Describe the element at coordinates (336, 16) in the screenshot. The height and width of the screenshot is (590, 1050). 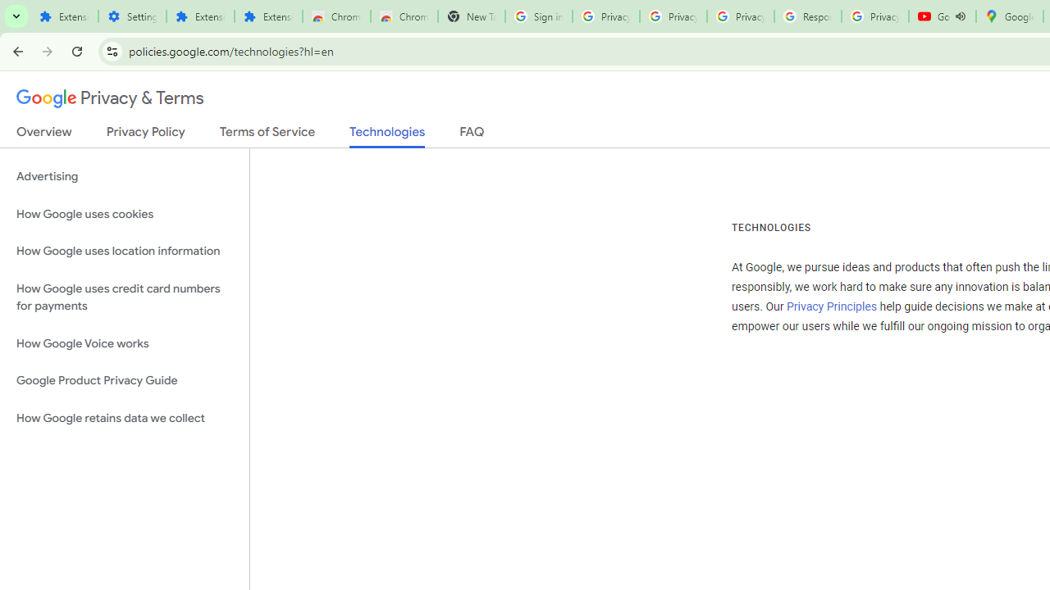
I see `Chrome Web Store` at that location.